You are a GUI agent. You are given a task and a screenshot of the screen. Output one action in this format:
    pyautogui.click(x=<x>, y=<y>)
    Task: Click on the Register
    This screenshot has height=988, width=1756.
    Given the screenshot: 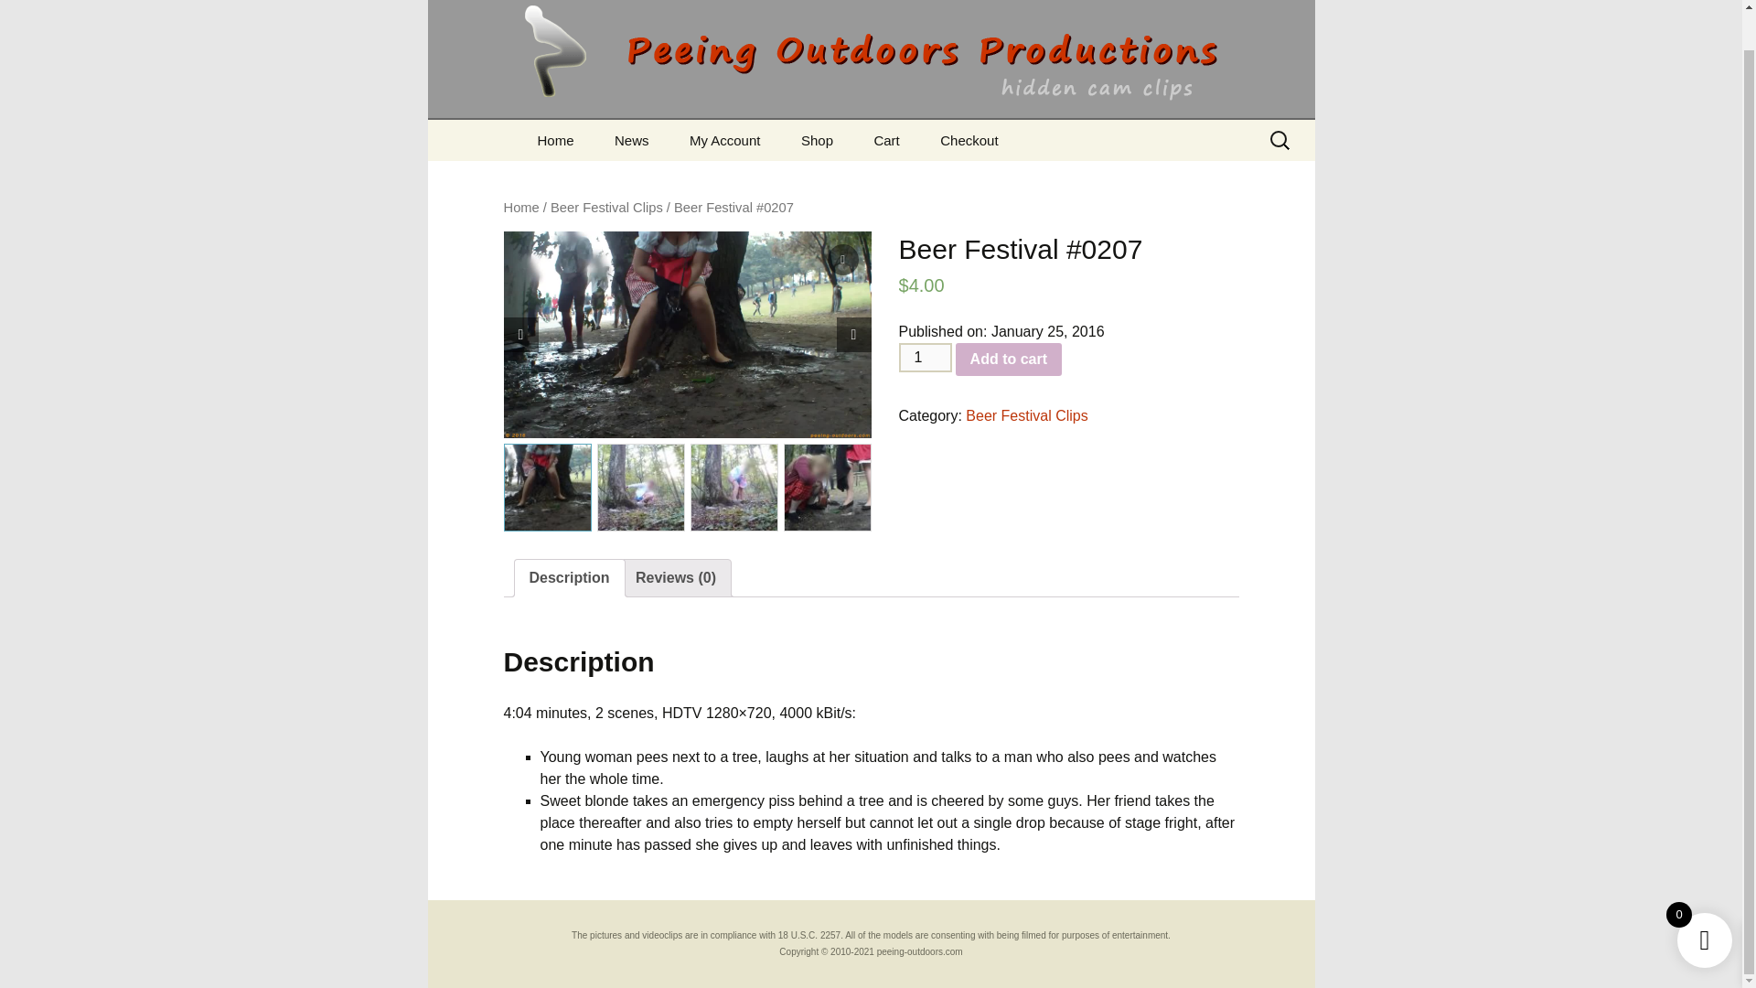 What is the action you would take?
    pyautogui.click(x=762, y=181)
    